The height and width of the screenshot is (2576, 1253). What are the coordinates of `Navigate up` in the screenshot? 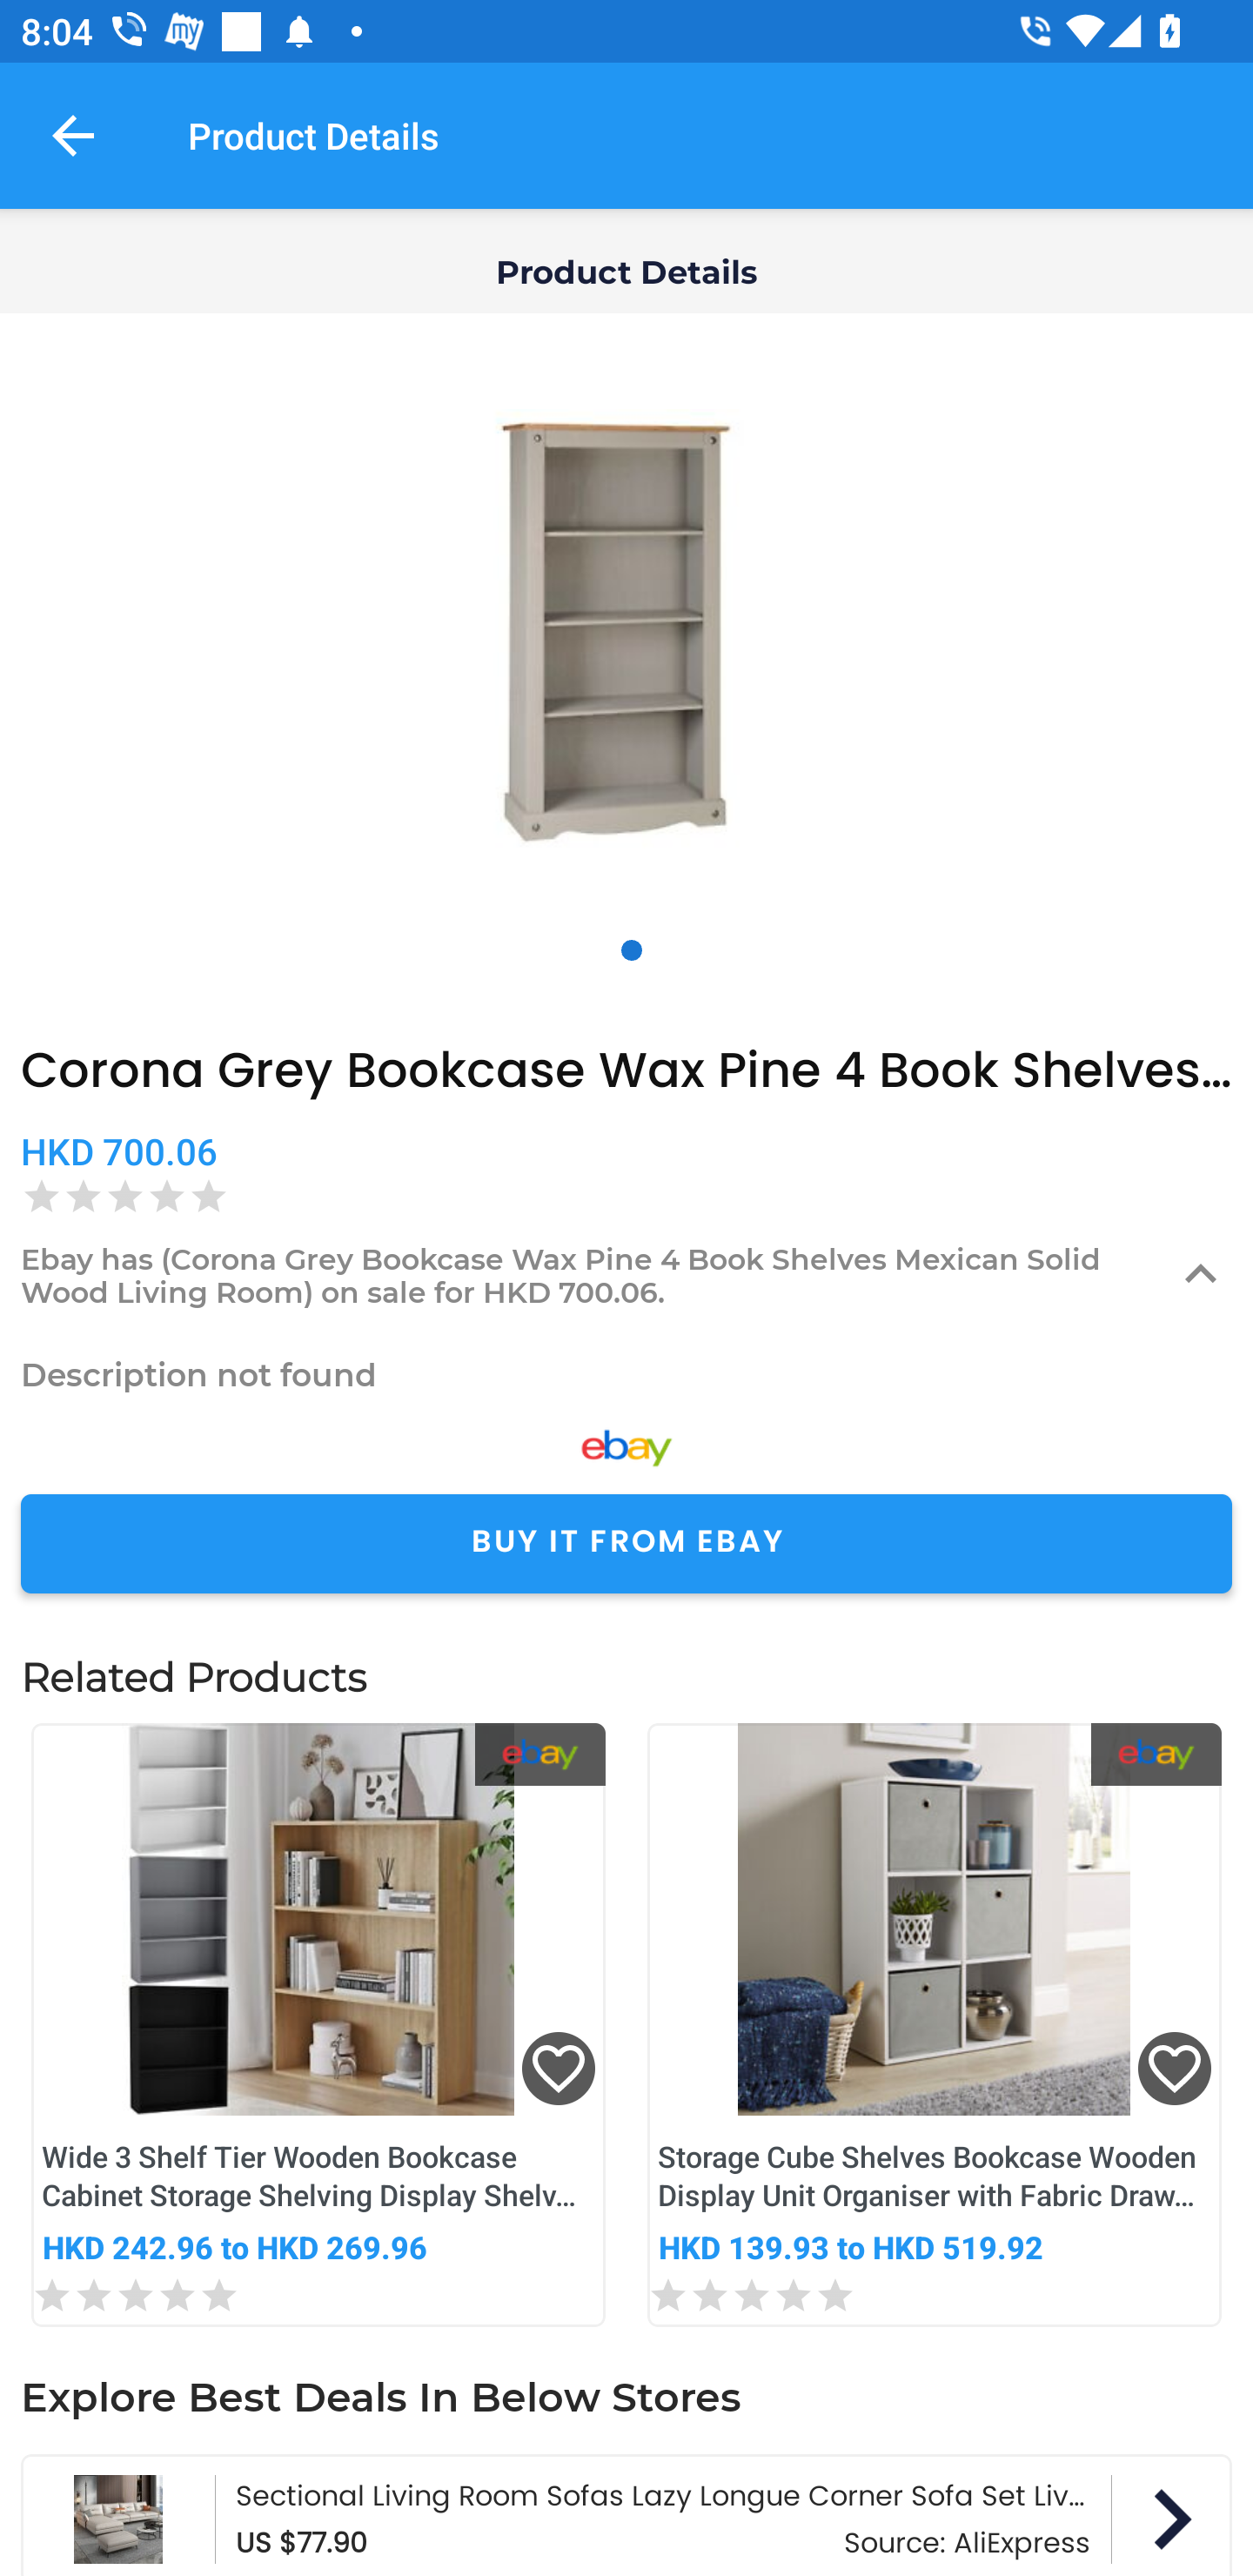 It's located at (73, 135).